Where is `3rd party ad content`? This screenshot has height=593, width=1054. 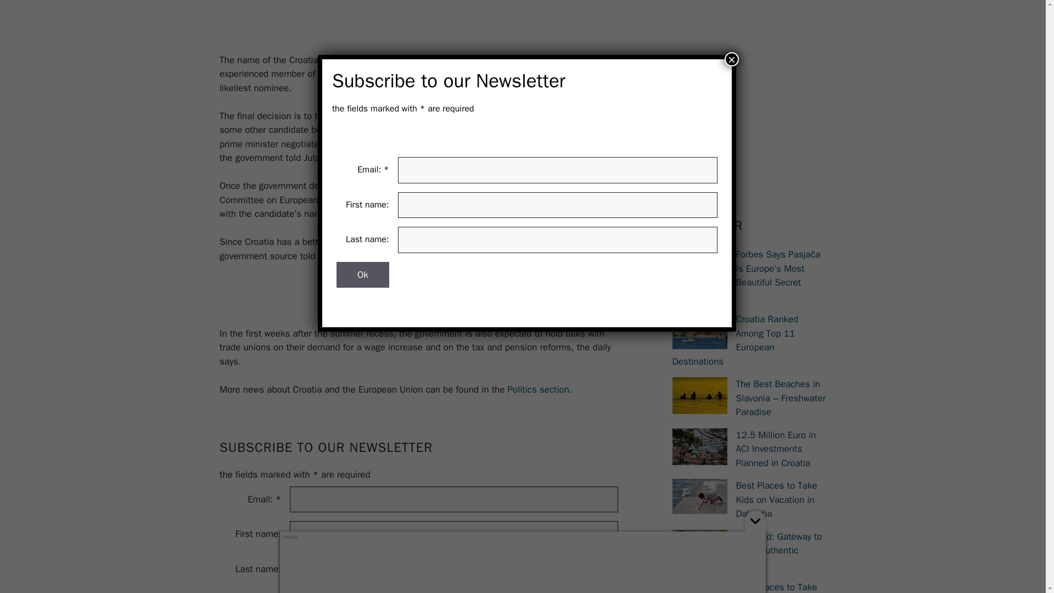 3rd party ad content is located at coordinates (425, 26).